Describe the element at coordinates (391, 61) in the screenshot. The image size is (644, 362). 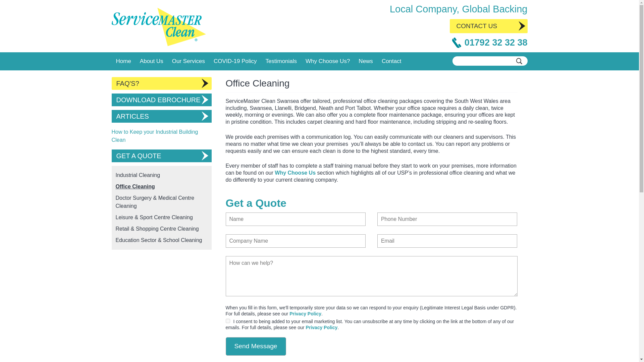
I see `Contact` at that location.